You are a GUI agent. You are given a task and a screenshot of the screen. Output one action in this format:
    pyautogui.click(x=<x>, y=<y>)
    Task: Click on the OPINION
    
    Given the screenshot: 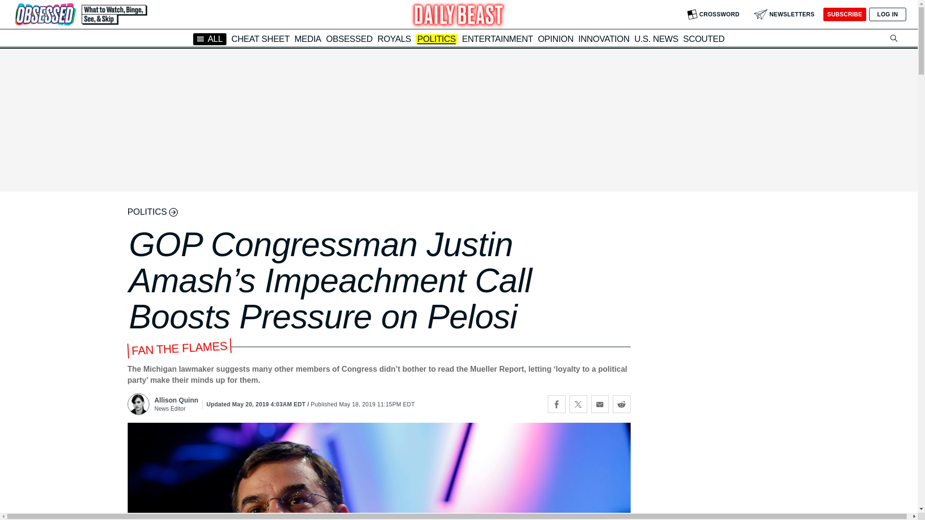 What is the action you would take?
    pyautogui.click(x=555, y=39)
    